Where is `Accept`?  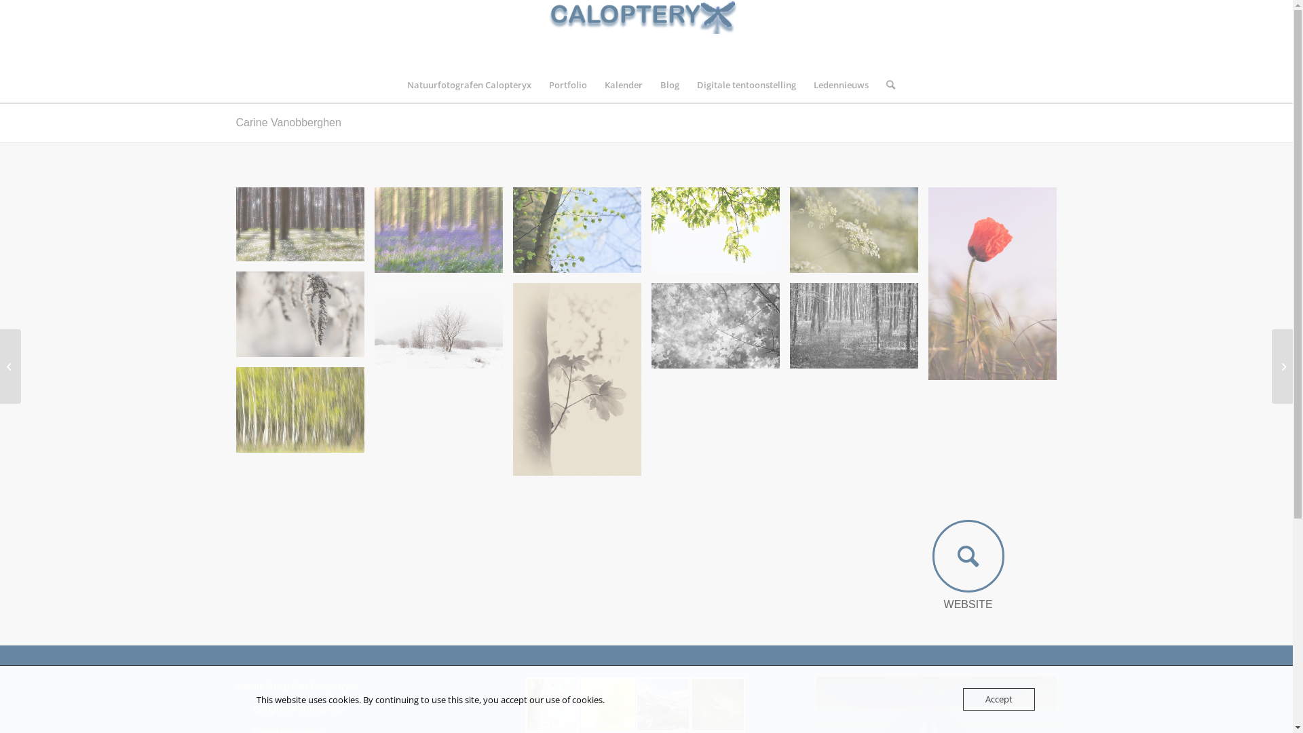
Accept is located at coordinates (998, 699).